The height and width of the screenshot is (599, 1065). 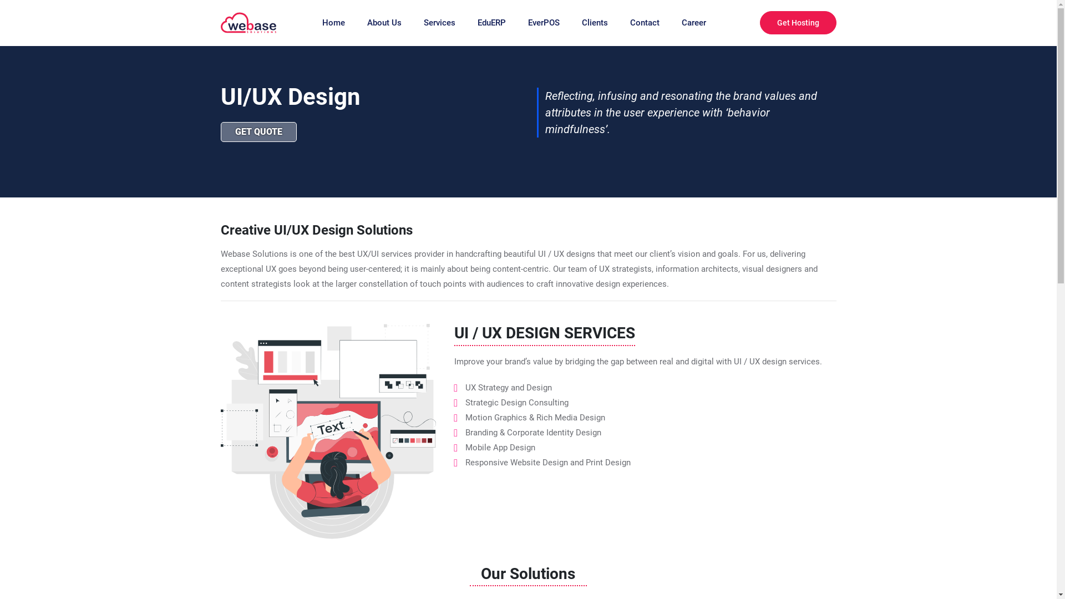 I want to click on Get Hosting, so click(x=798, y=23).